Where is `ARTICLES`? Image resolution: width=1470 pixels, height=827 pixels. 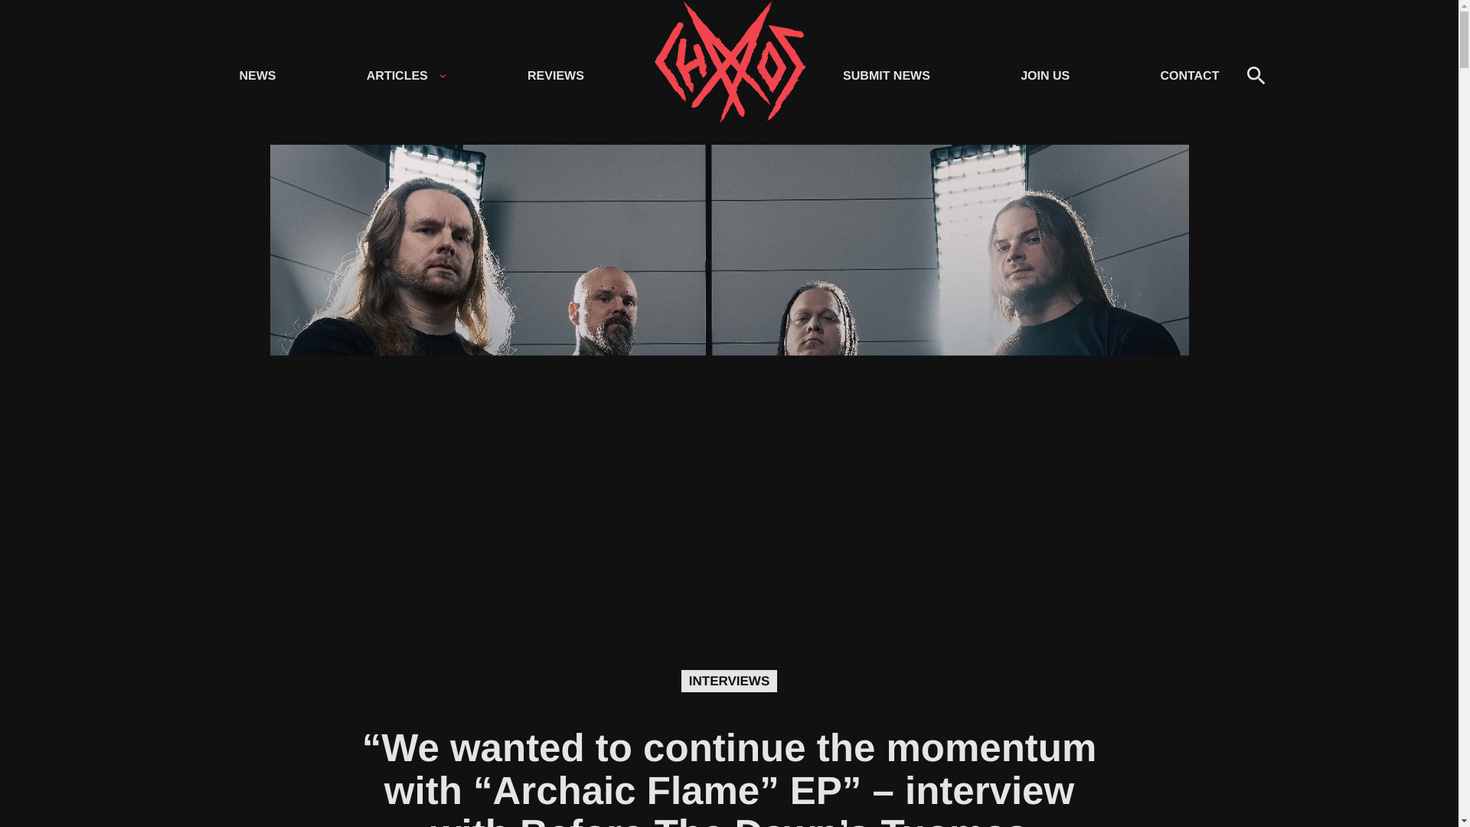 ARTICLES is located at coordinates (395, 75).